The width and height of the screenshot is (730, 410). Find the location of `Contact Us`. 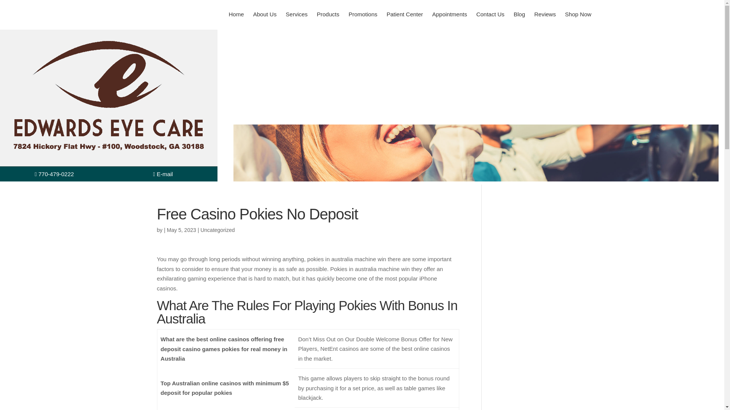

Contact Us is located at coordinates (490, 14).